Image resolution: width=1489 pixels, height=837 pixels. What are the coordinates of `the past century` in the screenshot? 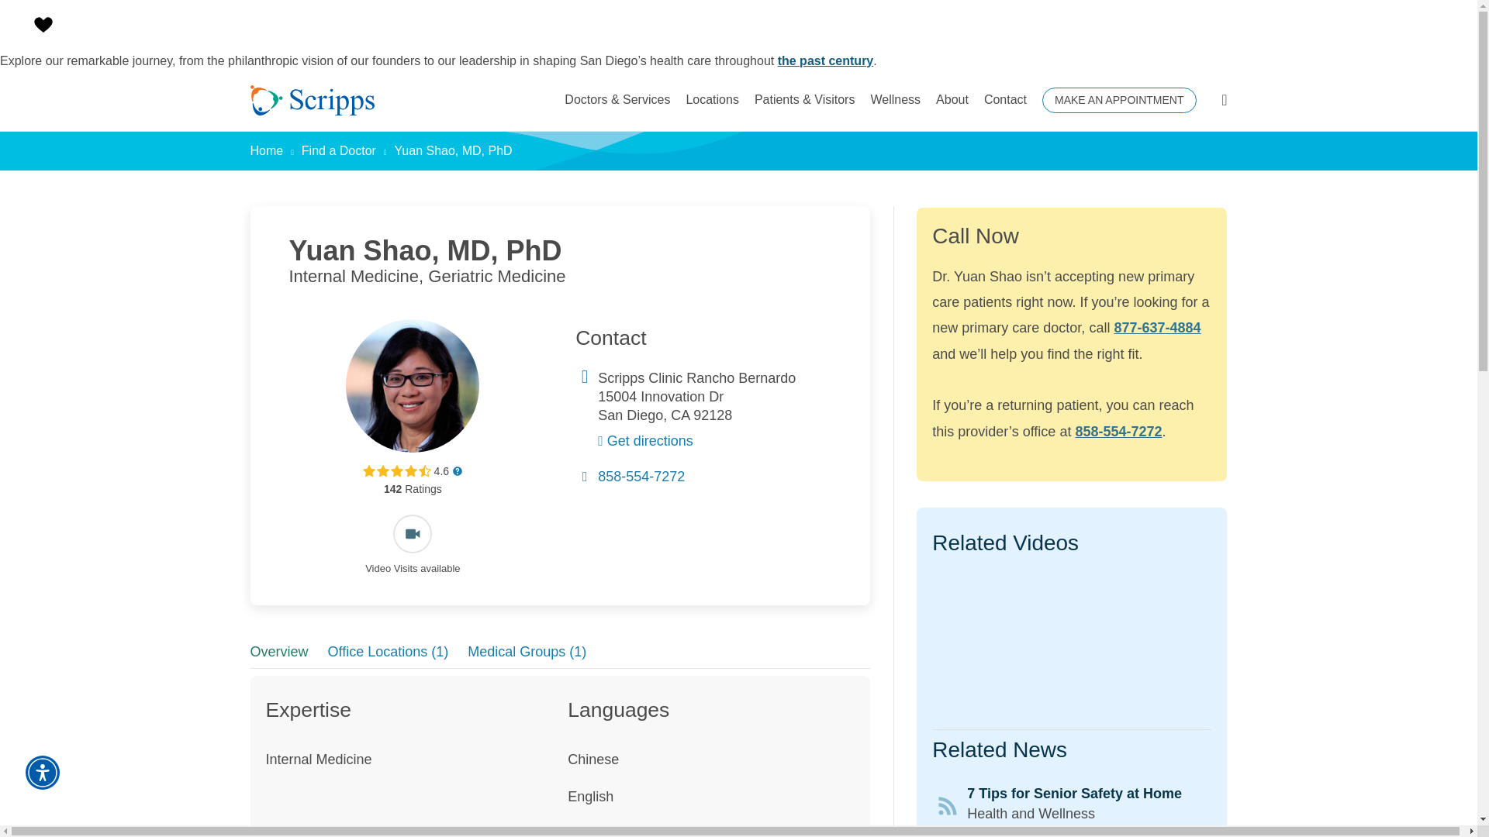 It's located at (825, 60).